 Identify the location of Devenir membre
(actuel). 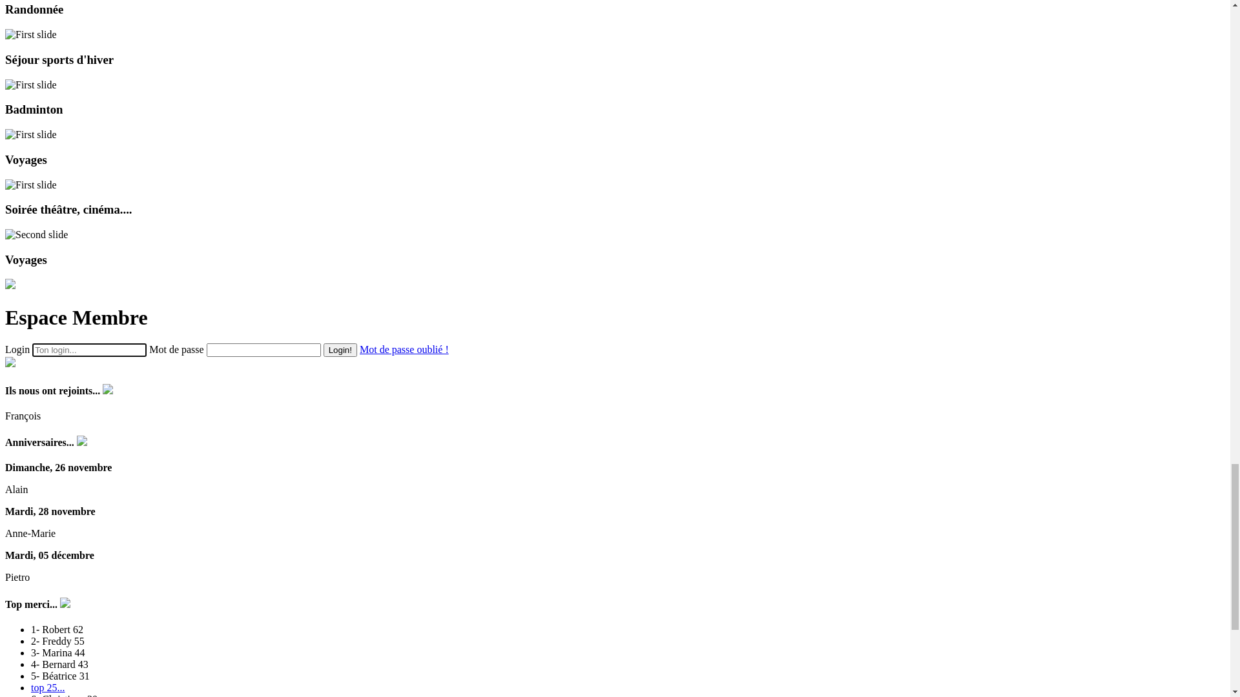
(66, 67).